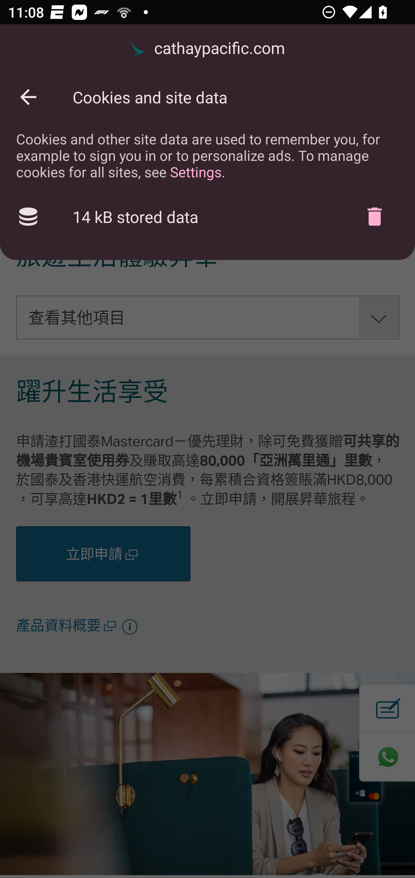  Describe the element at coordinates (28, 97) in the screenshot. I see `Back` at that location.